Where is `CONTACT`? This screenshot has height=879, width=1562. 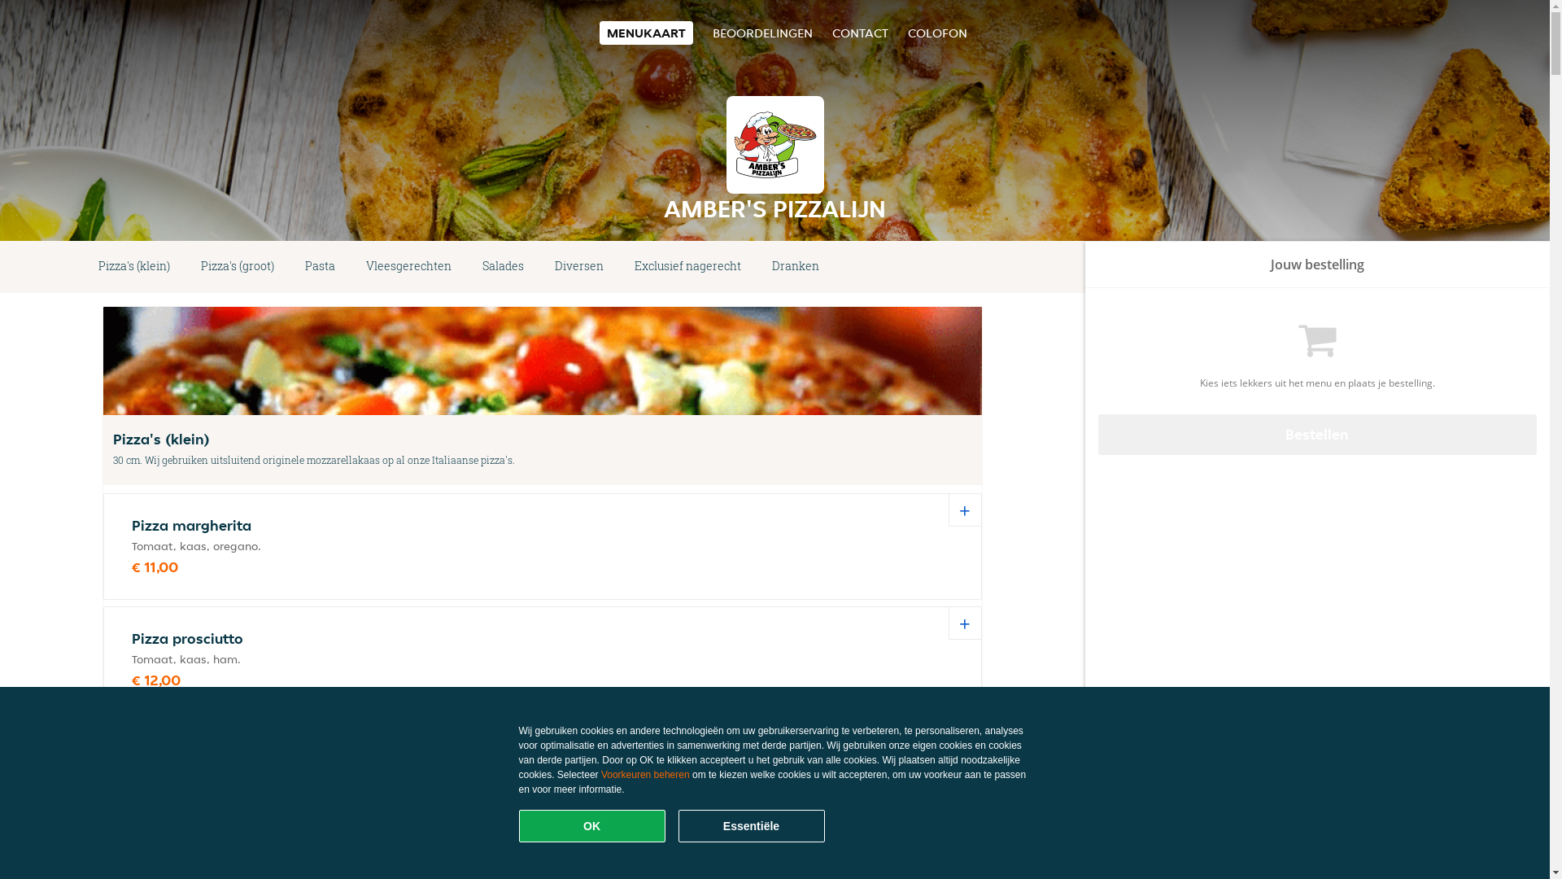
CONTACT is located at coordinates (859, 33).